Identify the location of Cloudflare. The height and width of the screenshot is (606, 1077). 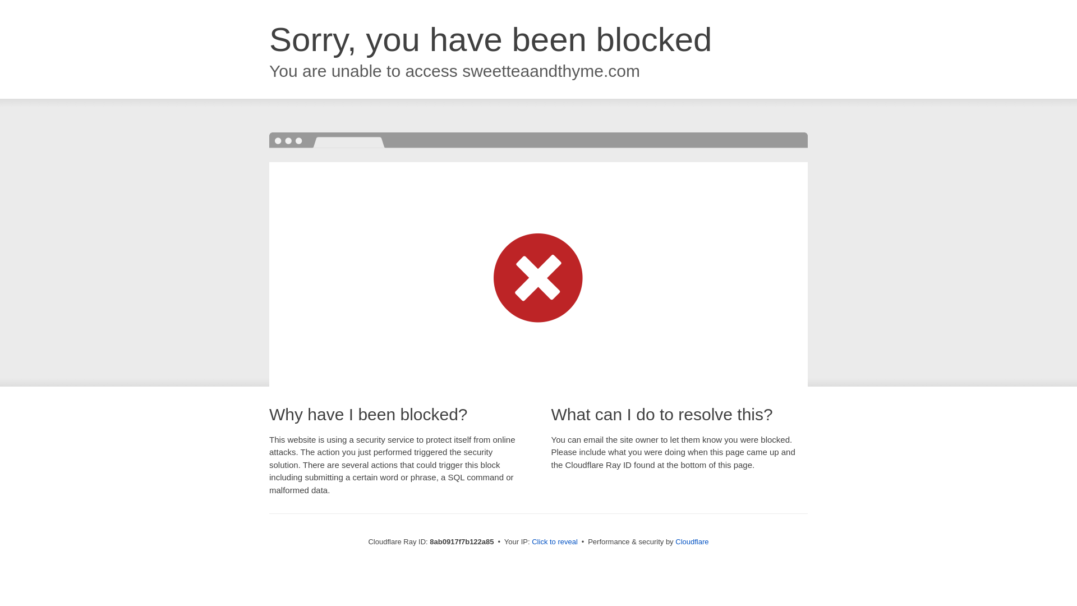
(692, 541).